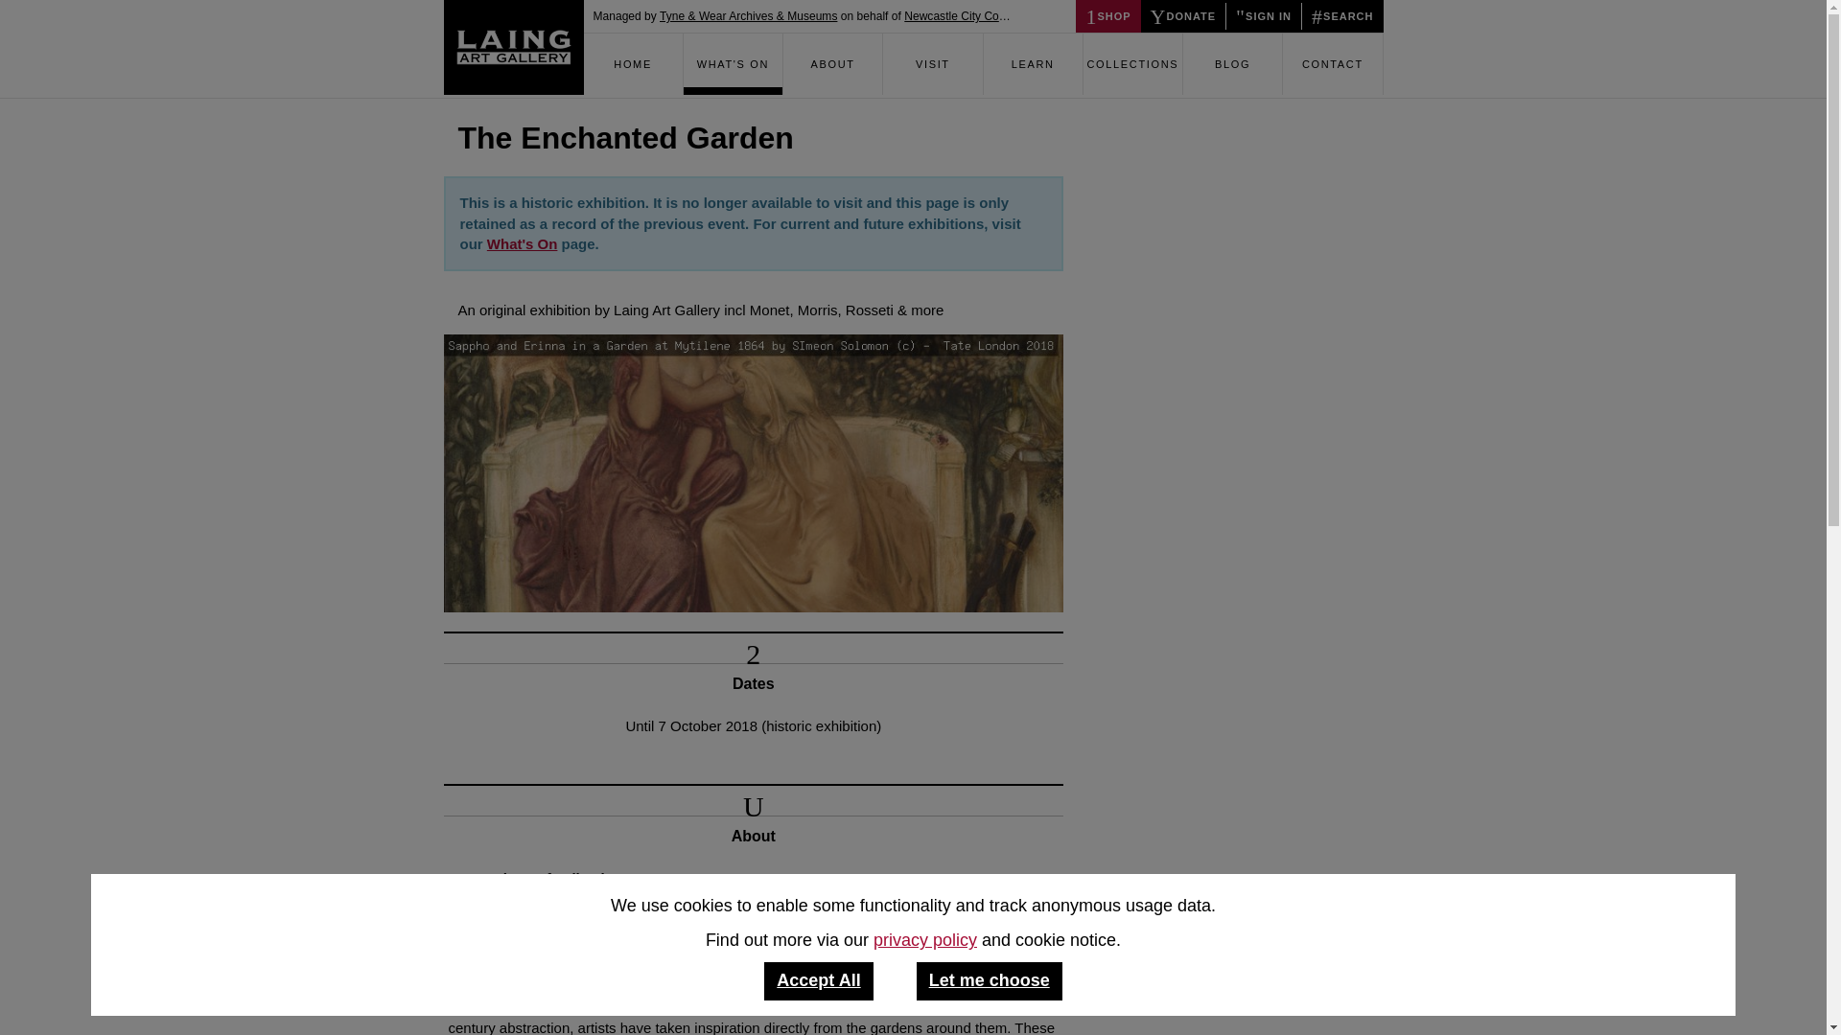  Describe the element at coordinates (1183, 15) in the screenshot. I see `DONATE` at that location.